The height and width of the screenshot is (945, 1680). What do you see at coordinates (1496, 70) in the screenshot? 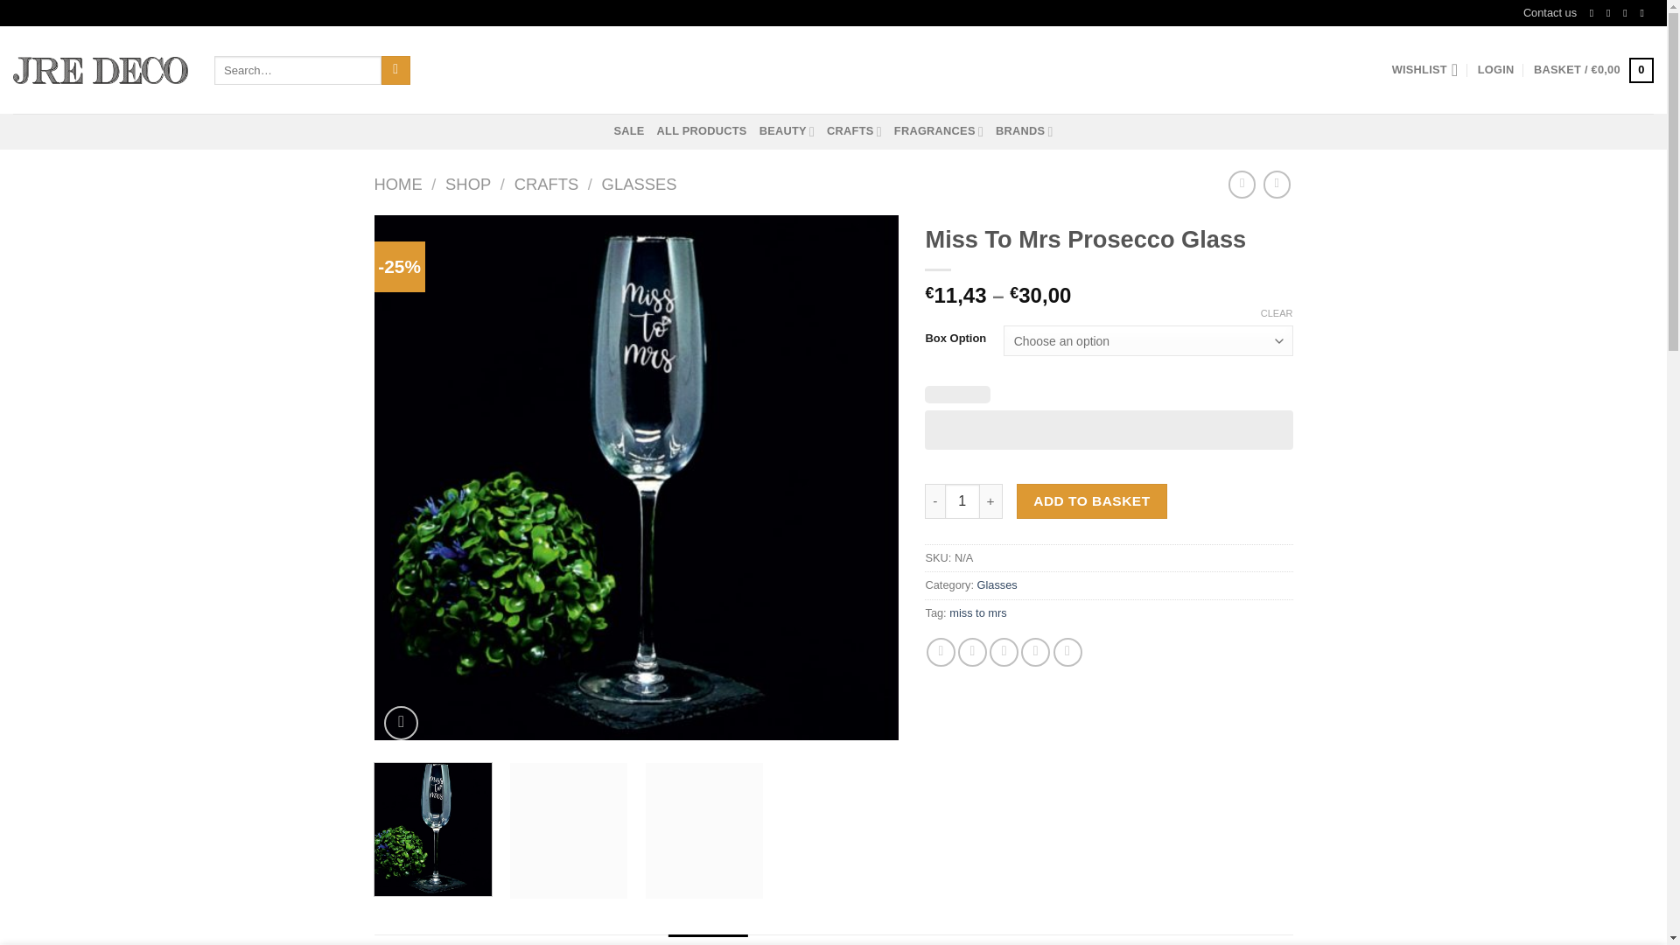
I see `LOGIN` at bounding box center [1496, 70].